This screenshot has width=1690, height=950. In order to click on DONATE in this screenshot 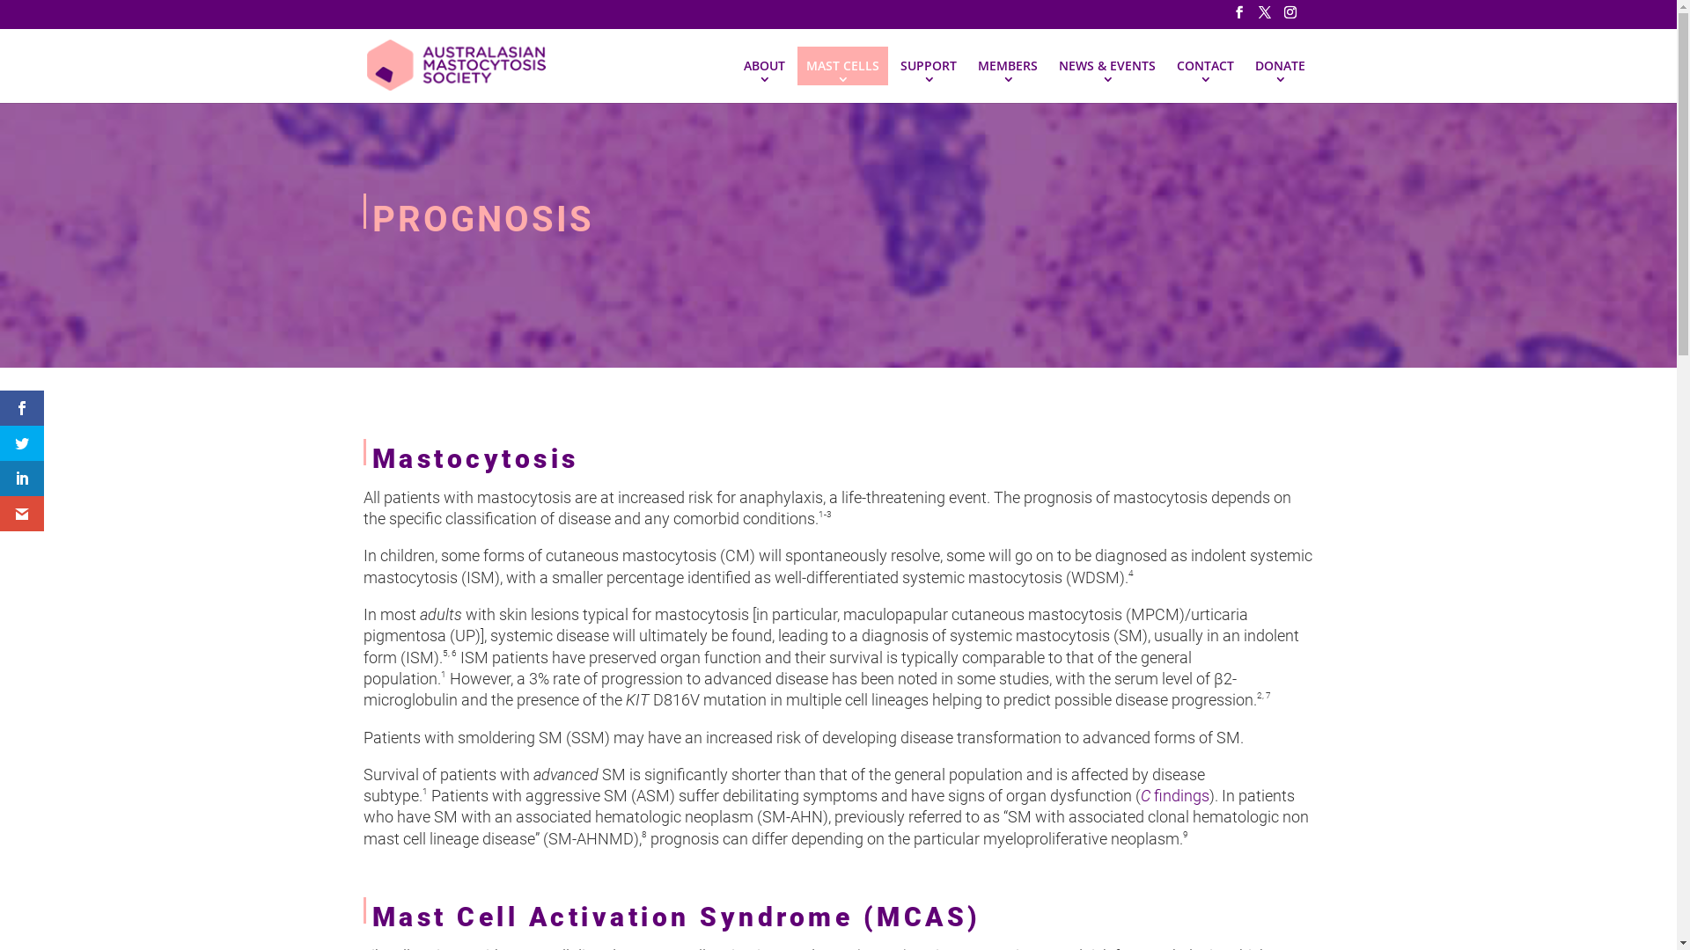, I will do `click(1280, 65)`.